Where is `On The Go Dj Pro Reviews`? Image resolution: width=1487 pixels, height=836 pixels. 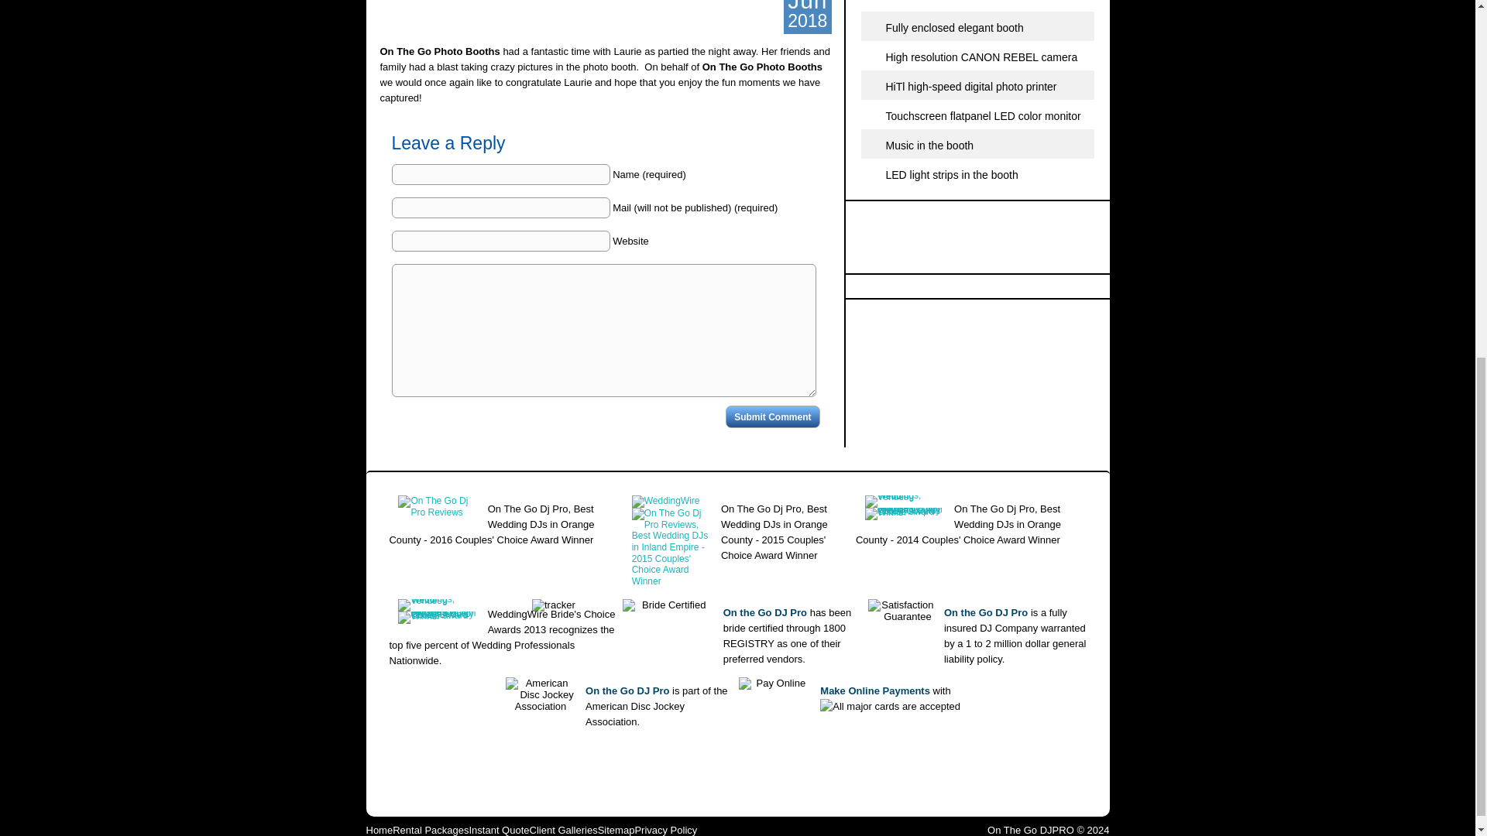 On The Go Dj Pro Reviews is located at coordinates (437, 512).